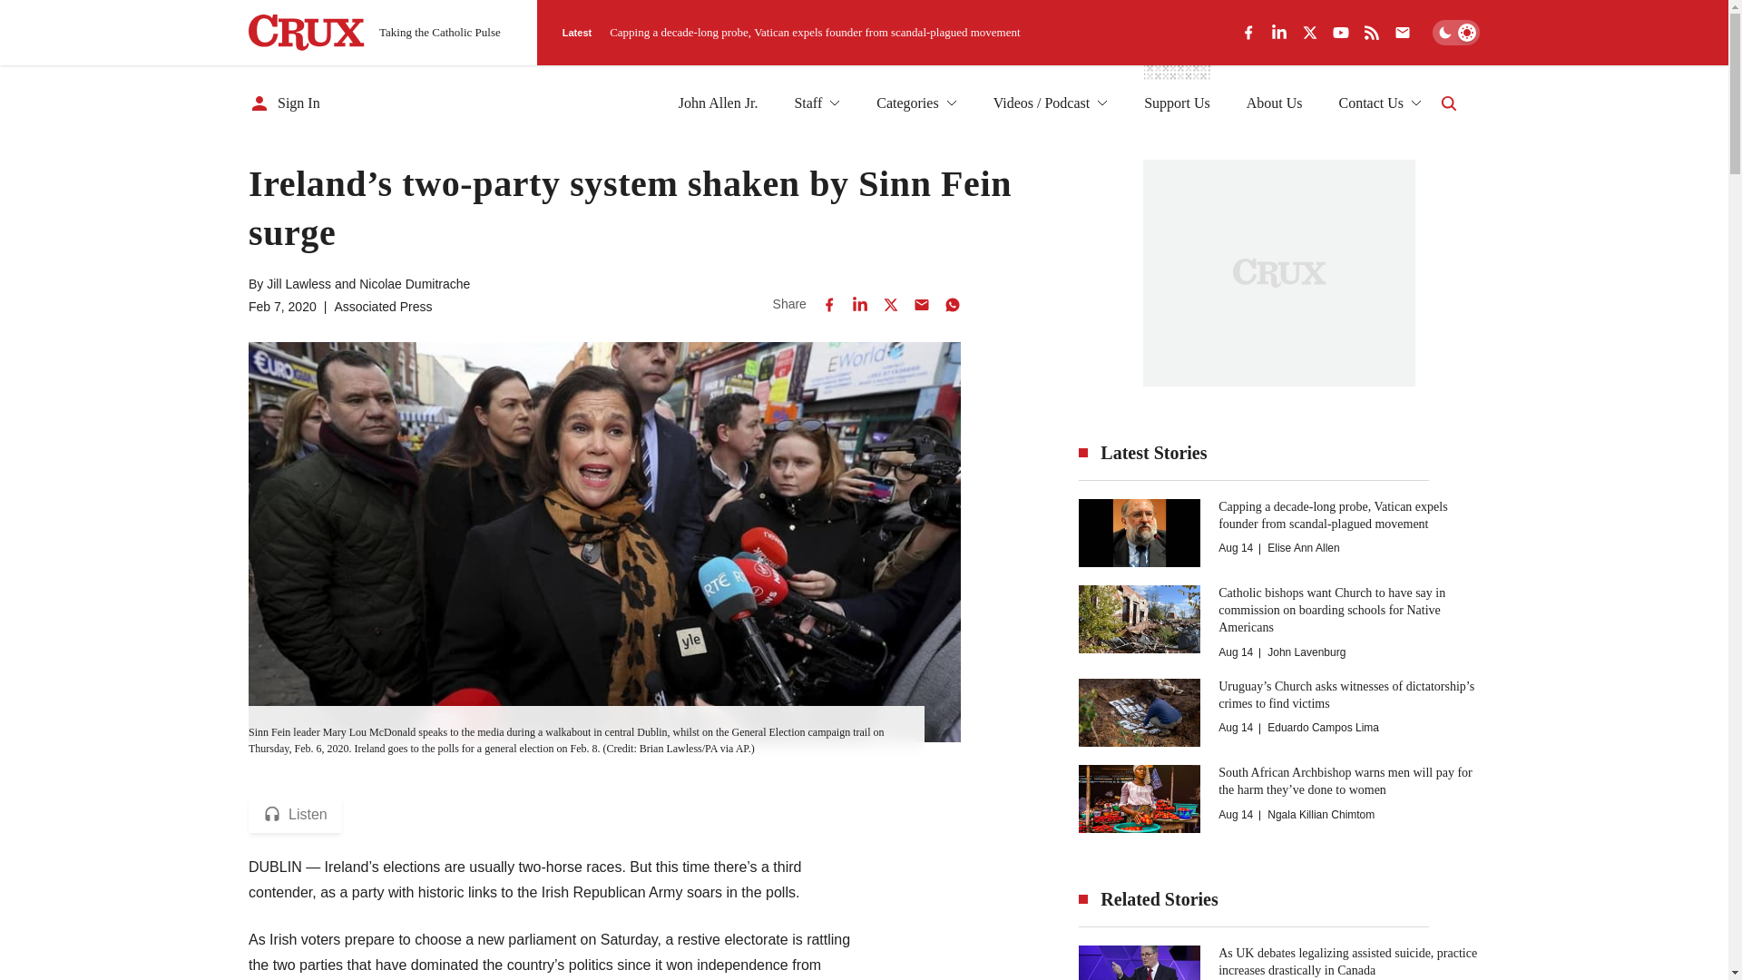 The height and width of the screenshot is (980, 1742). I want to click on Support Us, so click(1176, 103).